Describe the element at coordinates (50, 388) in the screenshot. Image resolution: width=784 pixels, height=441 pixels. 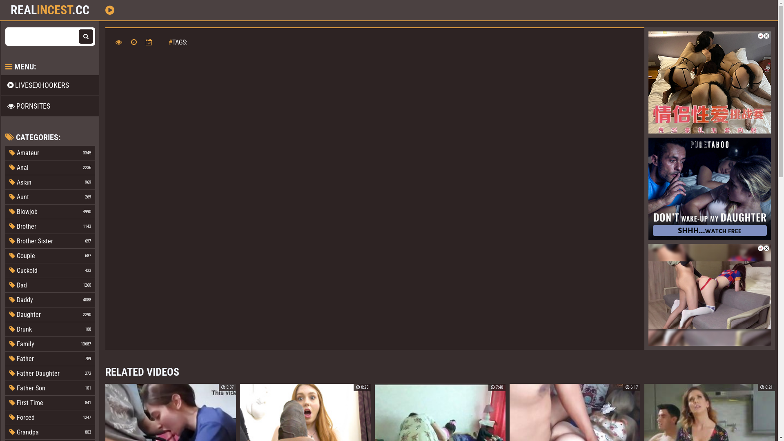
I see `Father Son
101` at that location.